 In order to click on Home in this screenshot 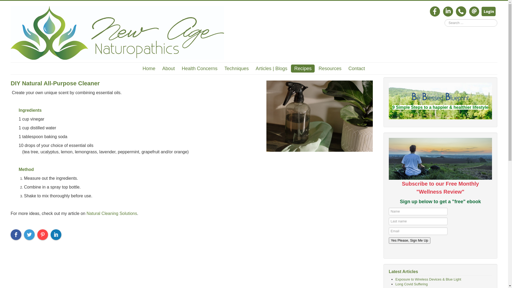, I will do `click(149, 69)`.